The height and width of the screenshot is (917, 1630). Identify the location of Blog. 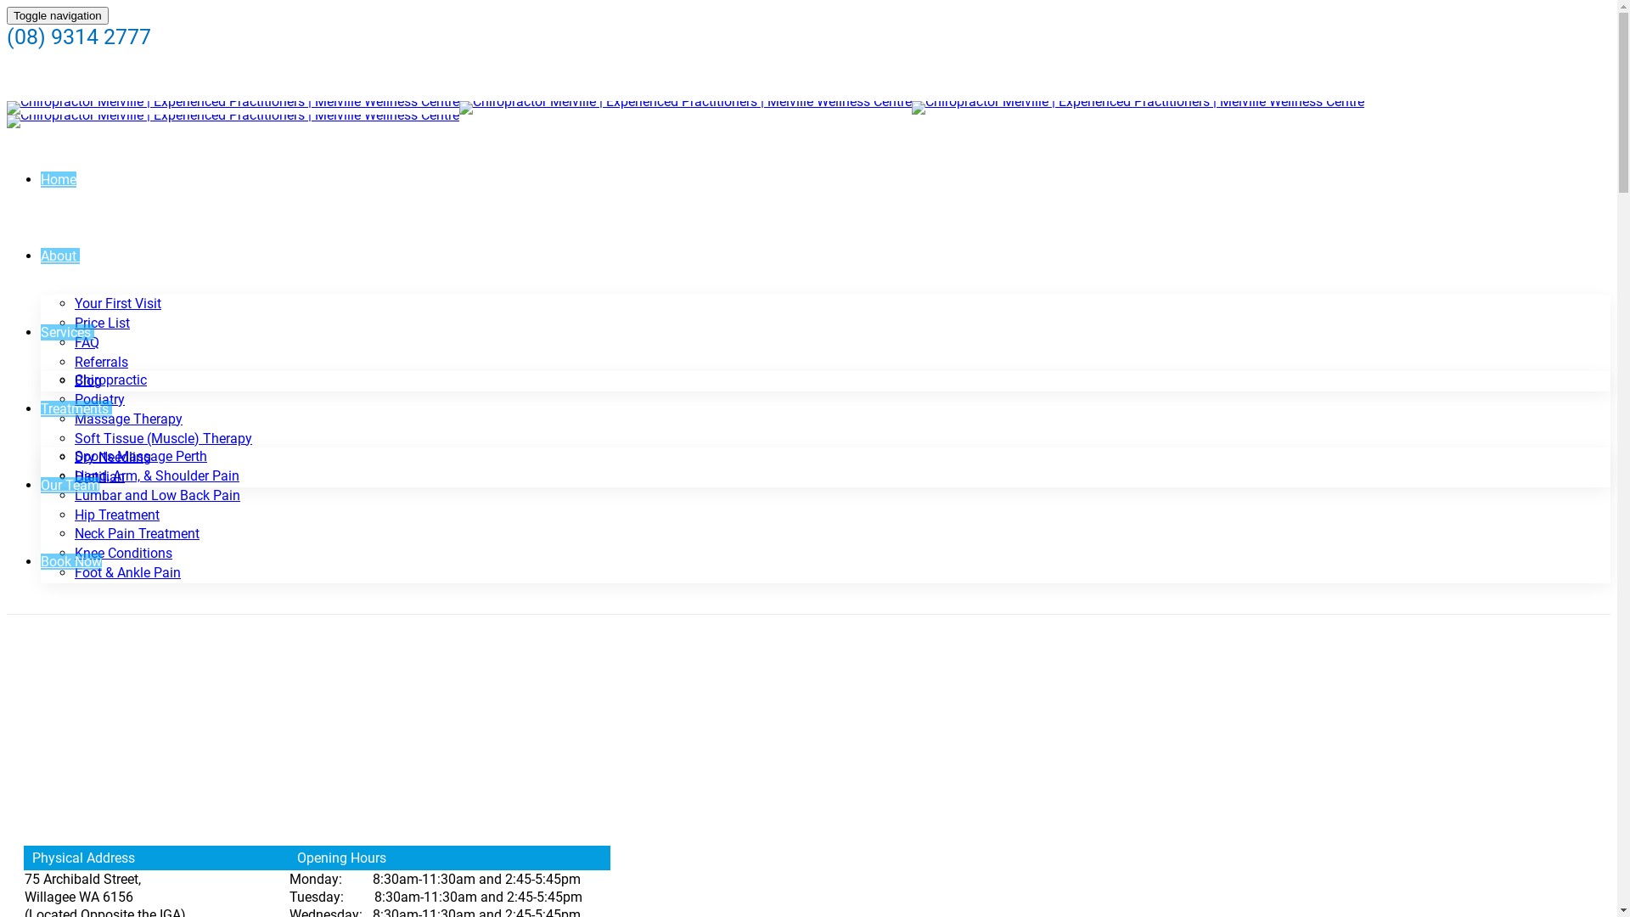
(88, 380).